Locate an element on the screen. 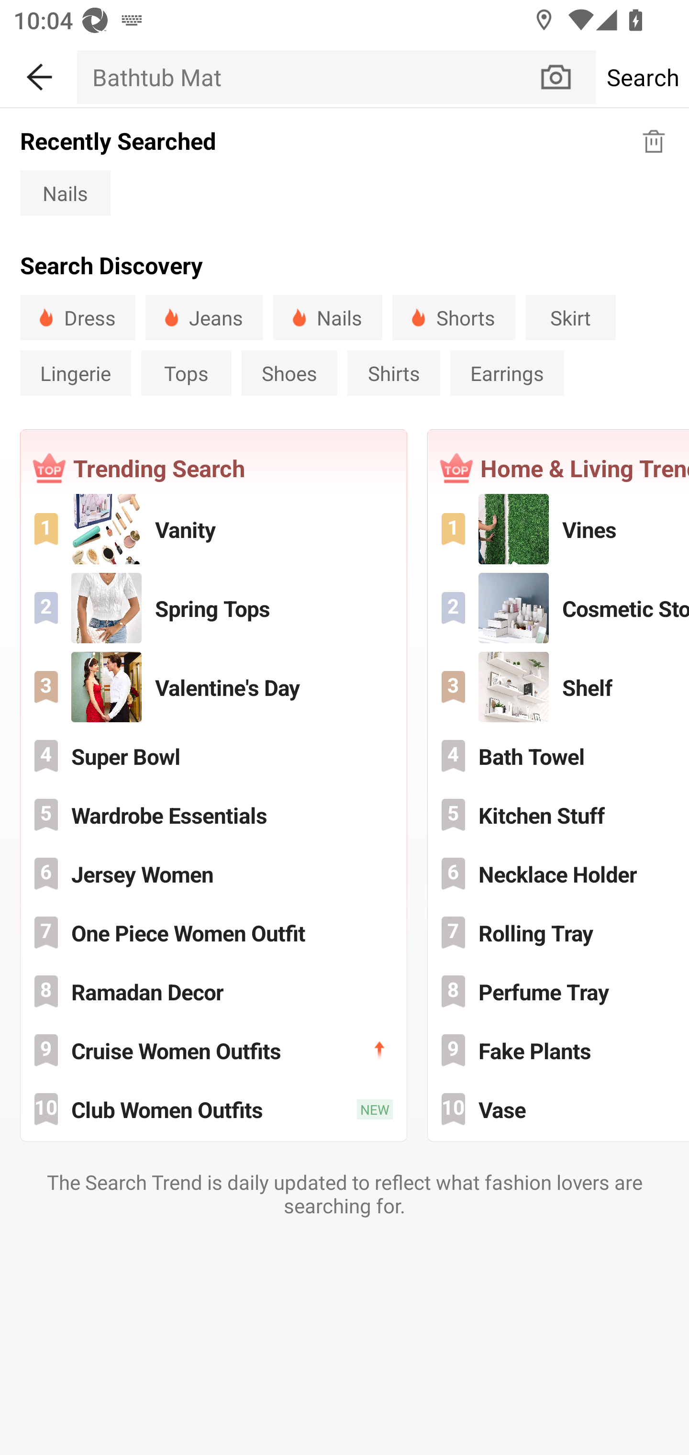  Tops is located at coordinates (186, 373).